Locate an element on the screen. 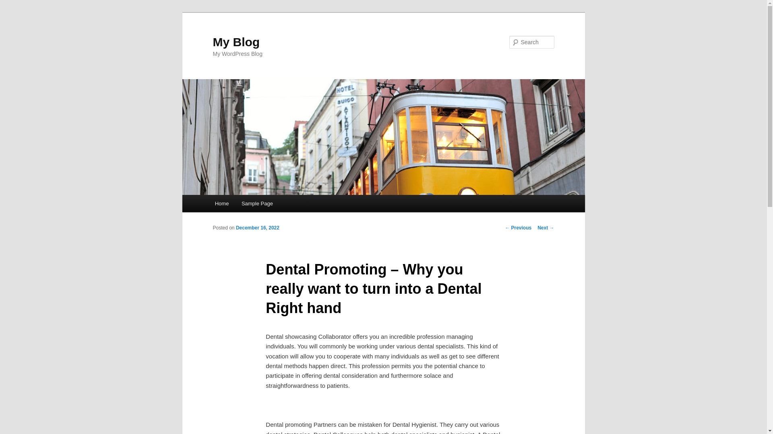 This screenshot has height=434, width=773. My Blog is located at coordinates (236, 42).